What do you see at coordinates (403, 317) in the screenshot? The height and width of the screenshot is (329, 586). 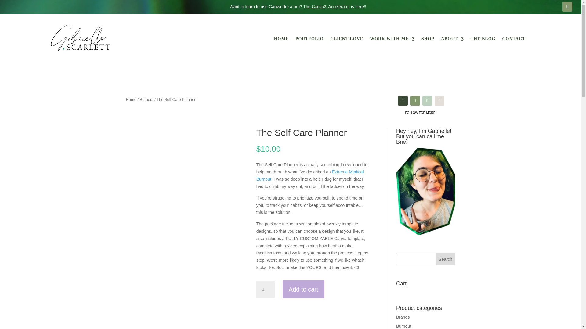 I see `Brands` at bounding box center [403, 317].